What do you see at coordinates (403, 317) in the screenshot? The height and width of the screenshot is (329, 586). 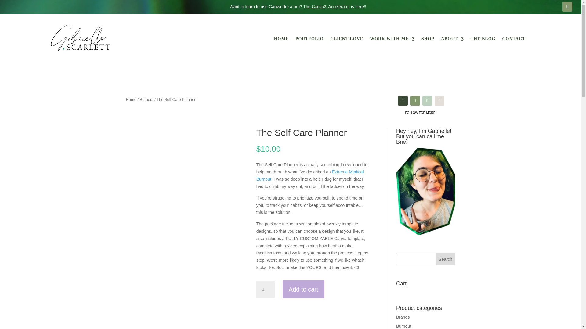 I see `Brands` at bounding box center [403, 317].